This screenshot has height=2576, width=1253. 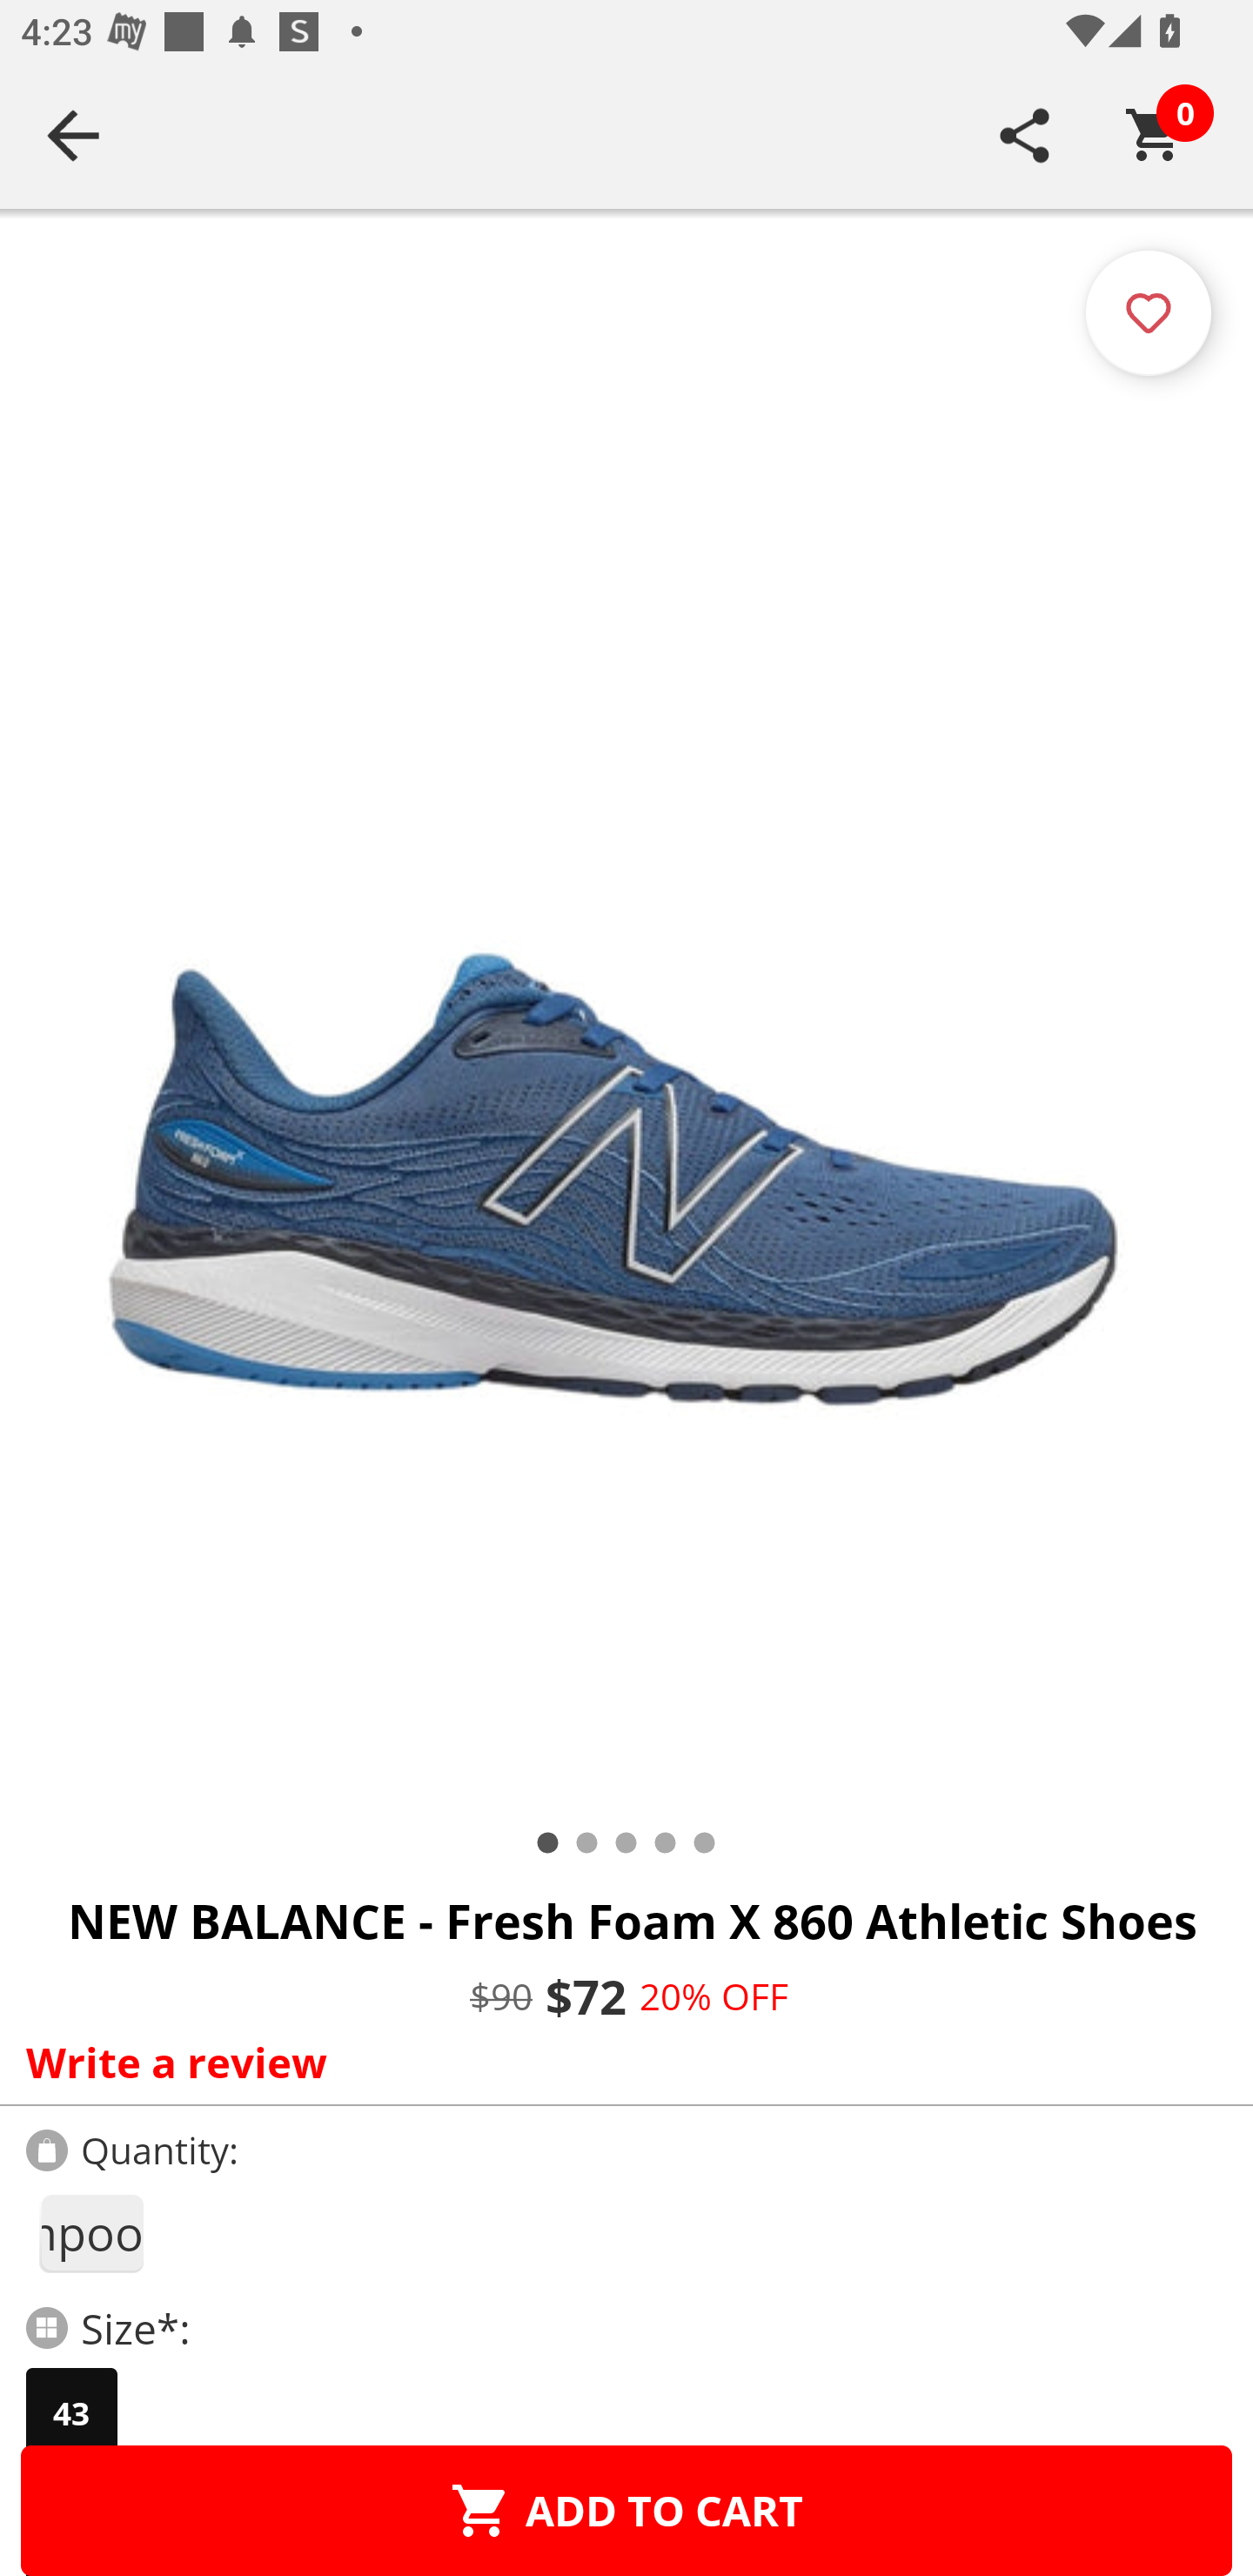 What do you see at coordinates (90, 2233) in the screenshot?
I see `1shampoo` at bounding box center [90, 2233].